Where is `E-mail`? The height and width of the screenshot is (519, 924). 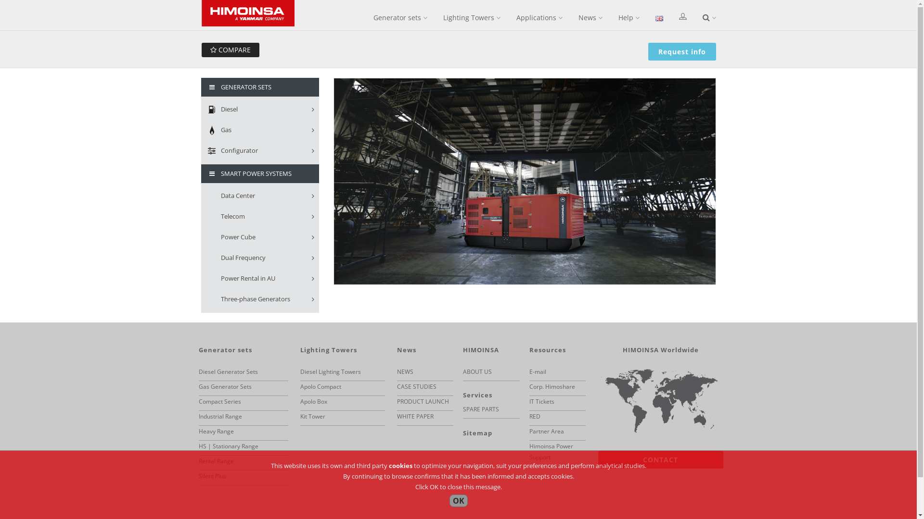 E-mail is located at coordinates (538, 372).